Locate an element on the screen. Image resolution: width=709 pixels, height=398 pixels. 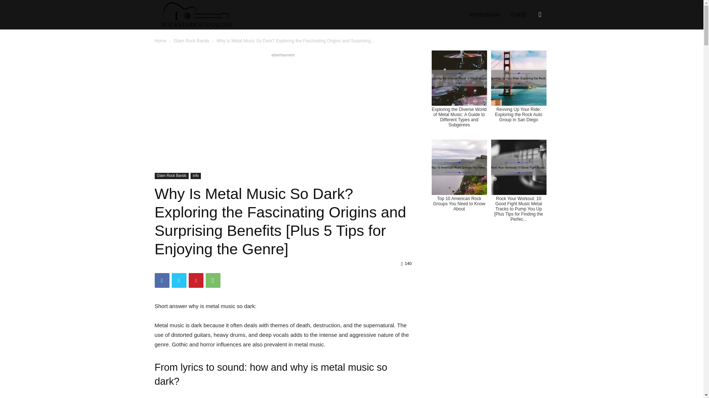
View all posts in Glam Rock Bands is located at coordinates (191, 41).